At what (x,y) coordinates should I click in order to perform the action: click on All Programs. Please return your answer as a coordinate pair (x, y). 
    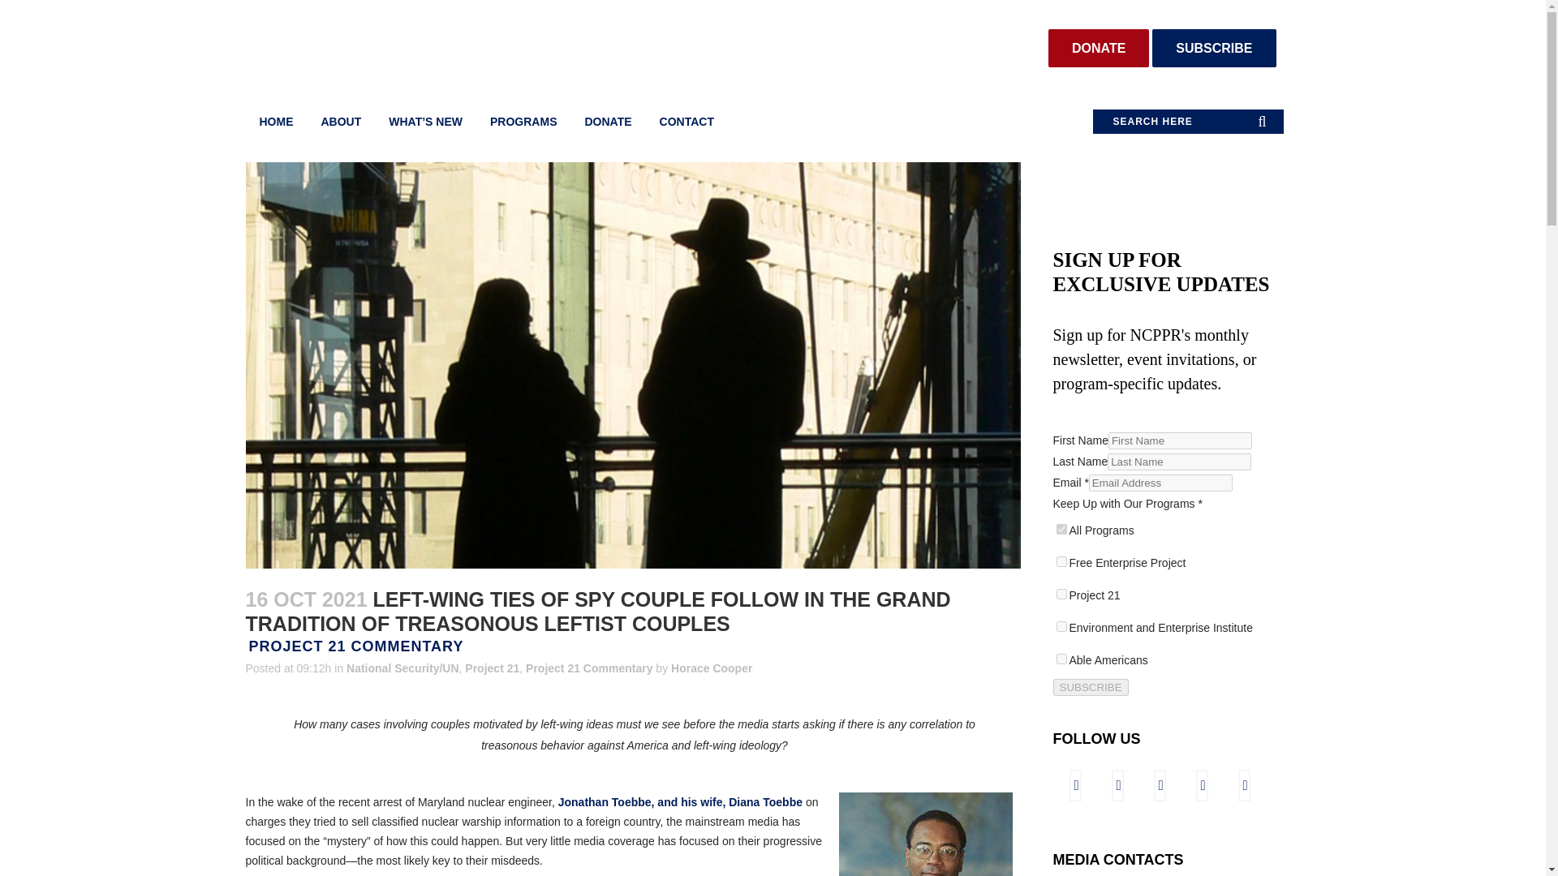
    Looking at the image, I should click on (1061, 529).